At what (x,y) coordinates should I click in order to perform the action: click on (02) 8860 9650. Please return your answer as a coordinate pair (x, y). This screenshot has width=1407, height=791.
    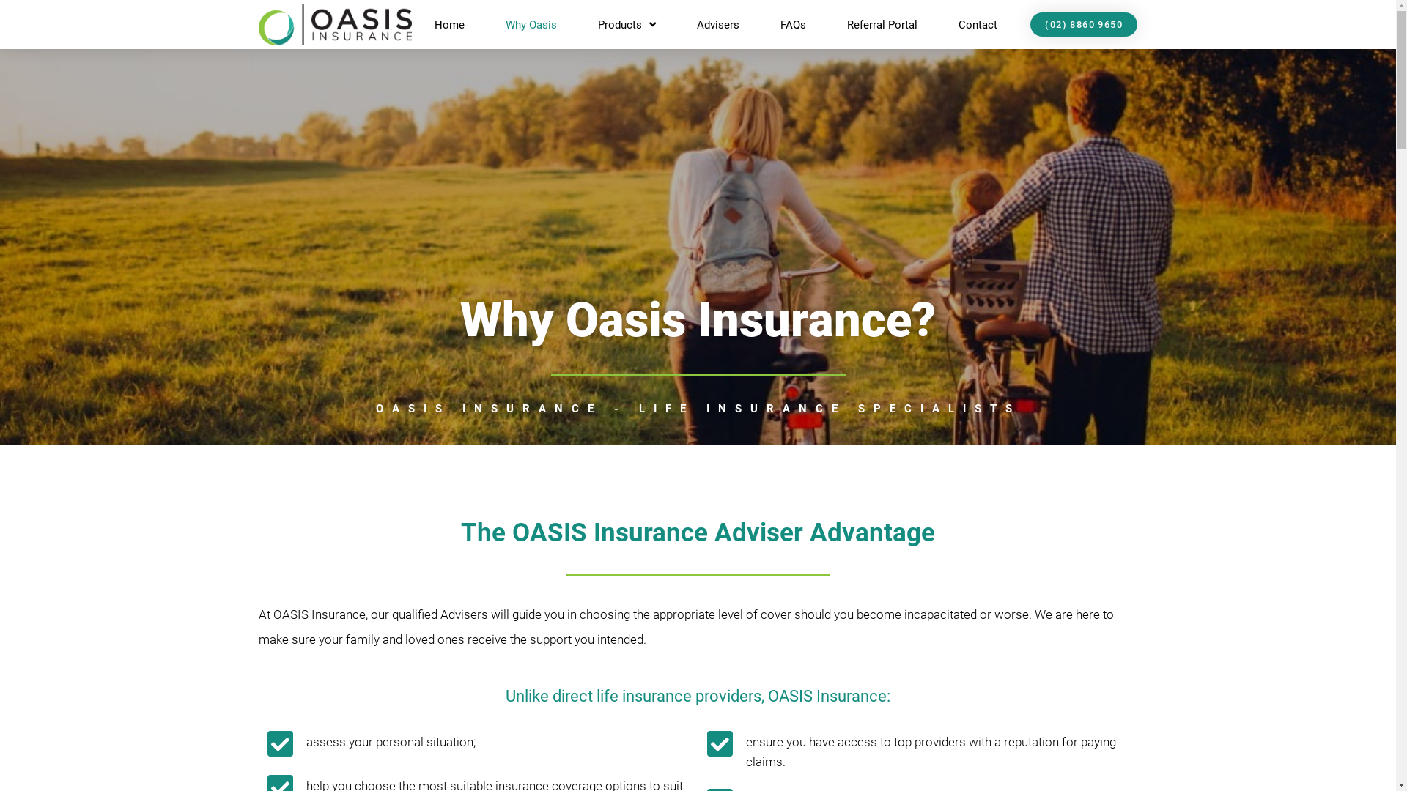
    Looking at the image, I should click on (1084, 25).